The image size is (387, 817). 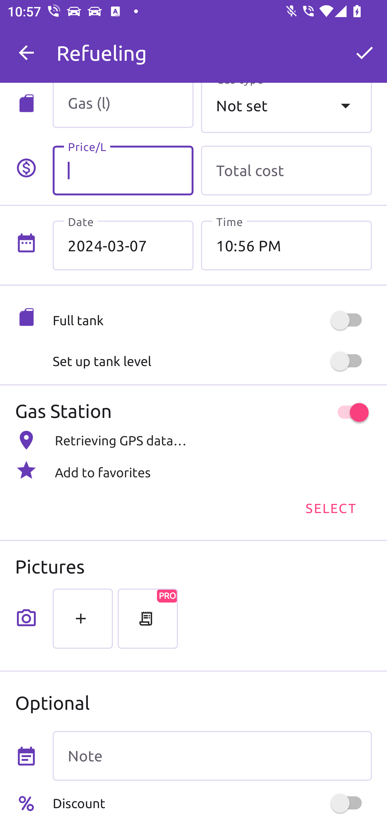 What do you see at coordinates (26, 53) in the screenshot?
I see `Navigate up` at bounding box center [26, 53].